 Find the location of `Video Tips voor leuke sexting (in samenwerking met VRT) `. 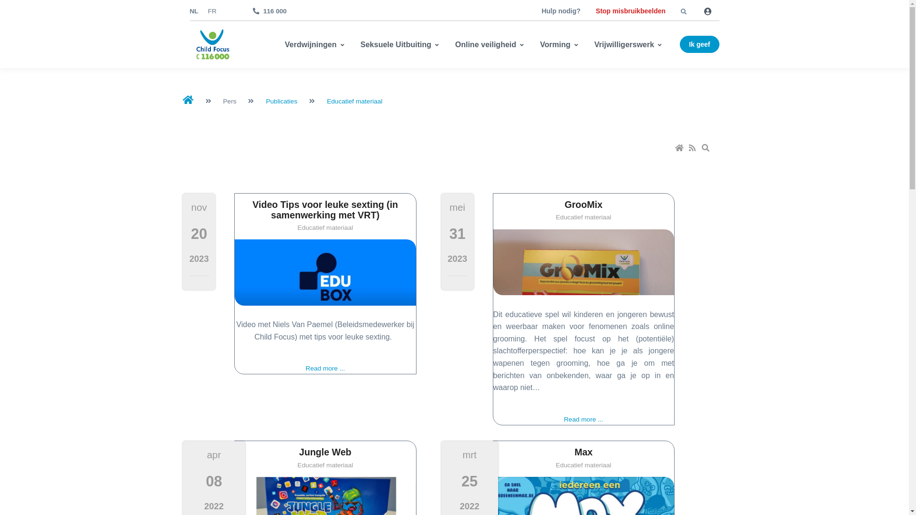

Video Tips voor leuke sexting (in samenwerking met VRT)  is located at coordinates (325, 273).